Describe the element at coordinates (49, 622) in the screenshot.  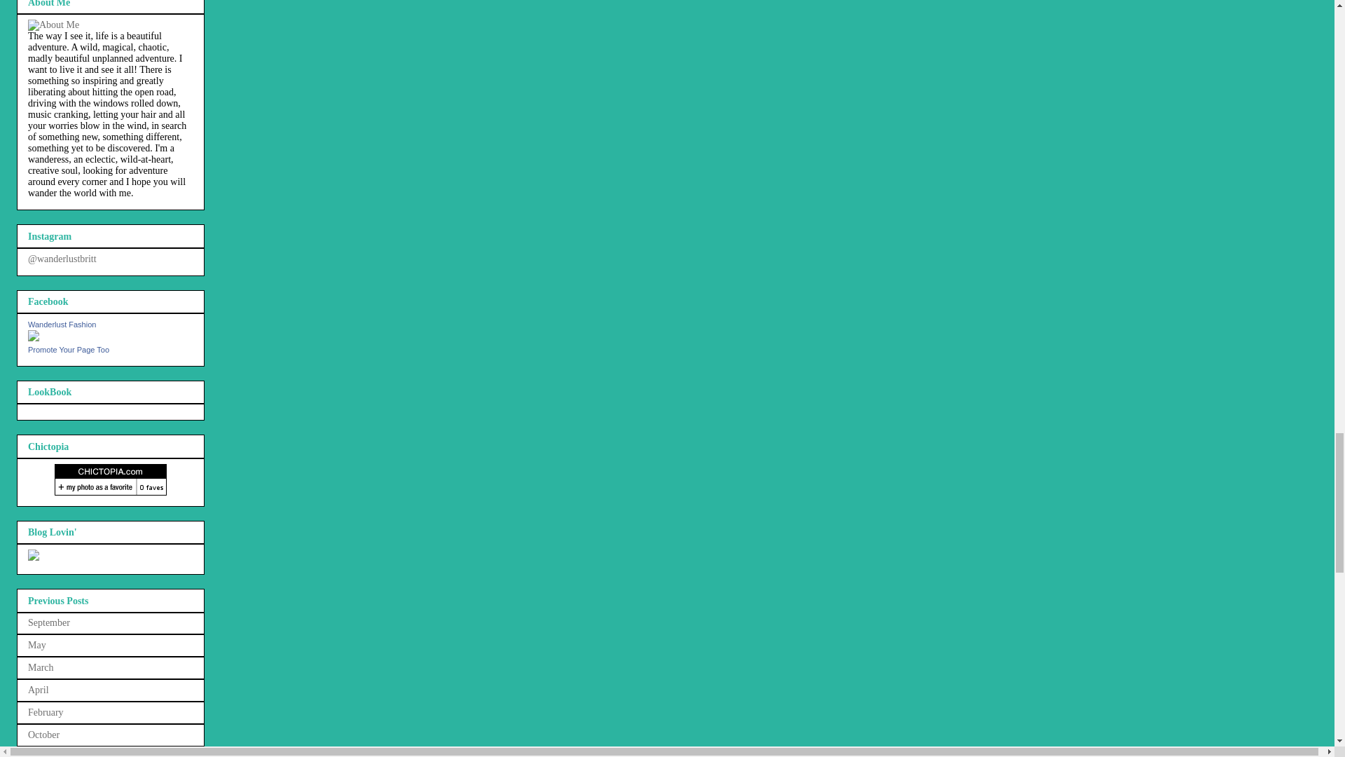
I see `September` at that location.